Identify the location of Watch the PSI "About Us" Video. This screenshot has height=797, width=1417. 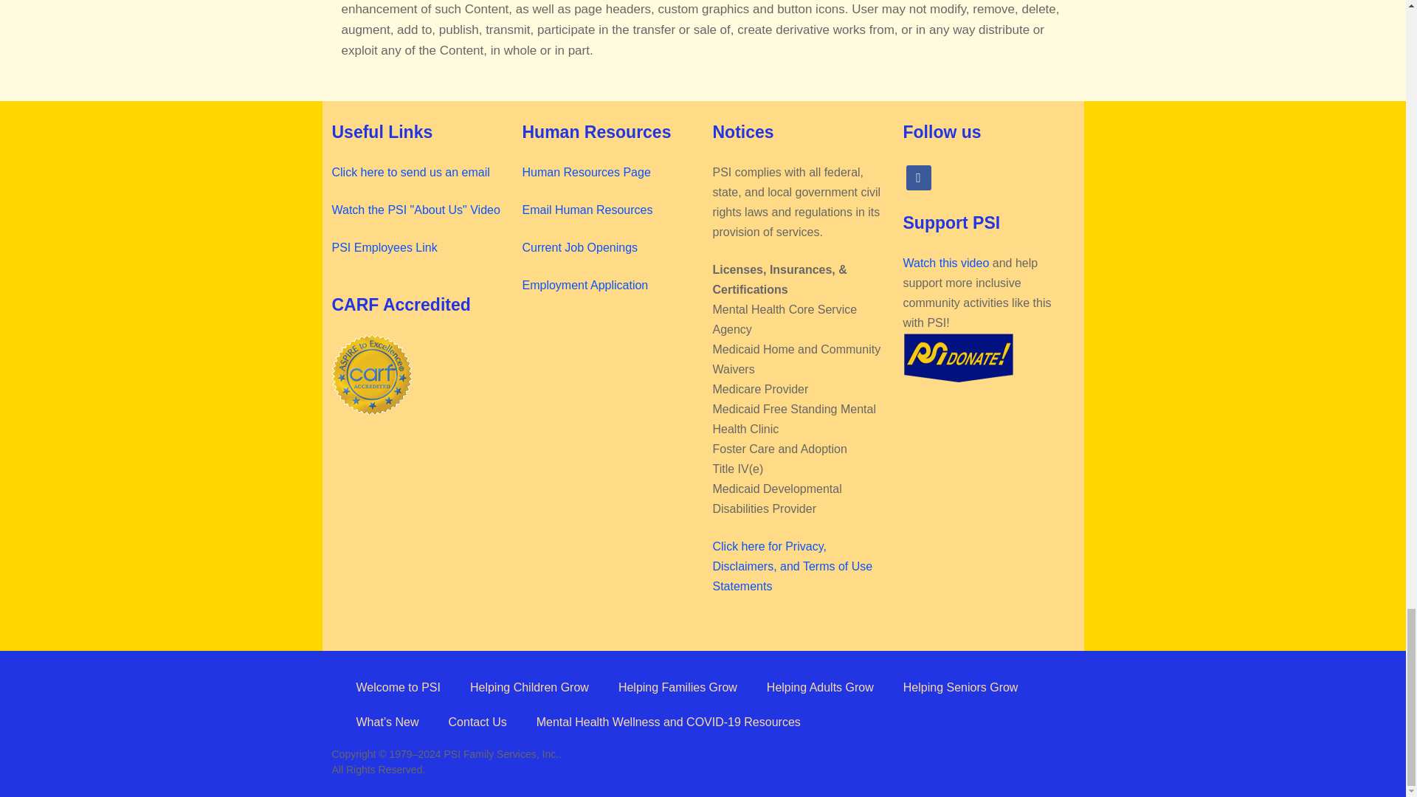
(416, 210).